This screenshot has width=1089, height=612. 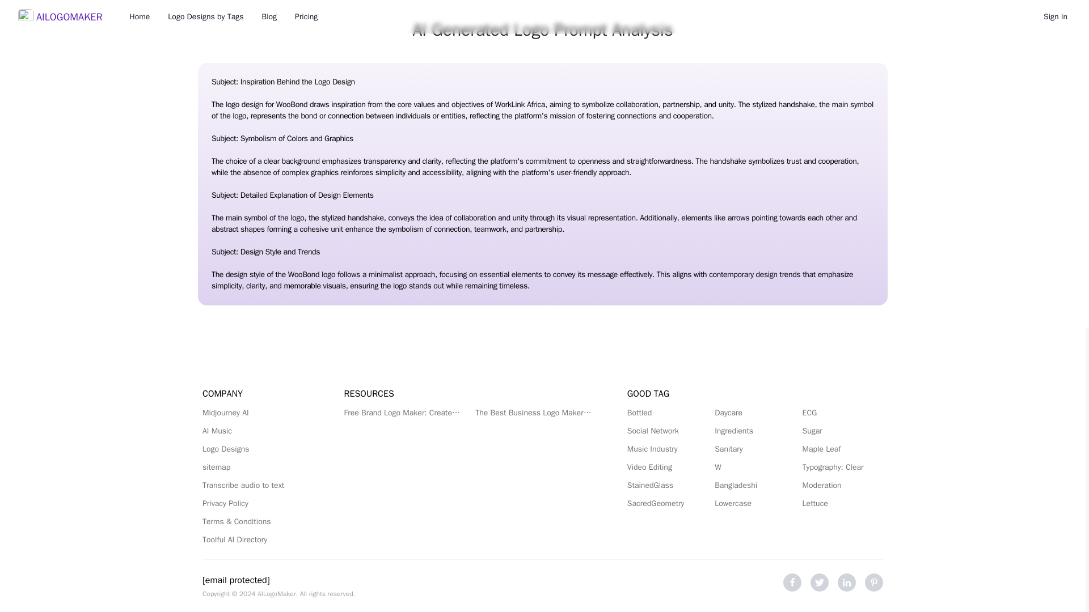 What do you see at coordinates (843, 431) in the screenshot?
I see `Sugar` at bounding box center [843, 431].